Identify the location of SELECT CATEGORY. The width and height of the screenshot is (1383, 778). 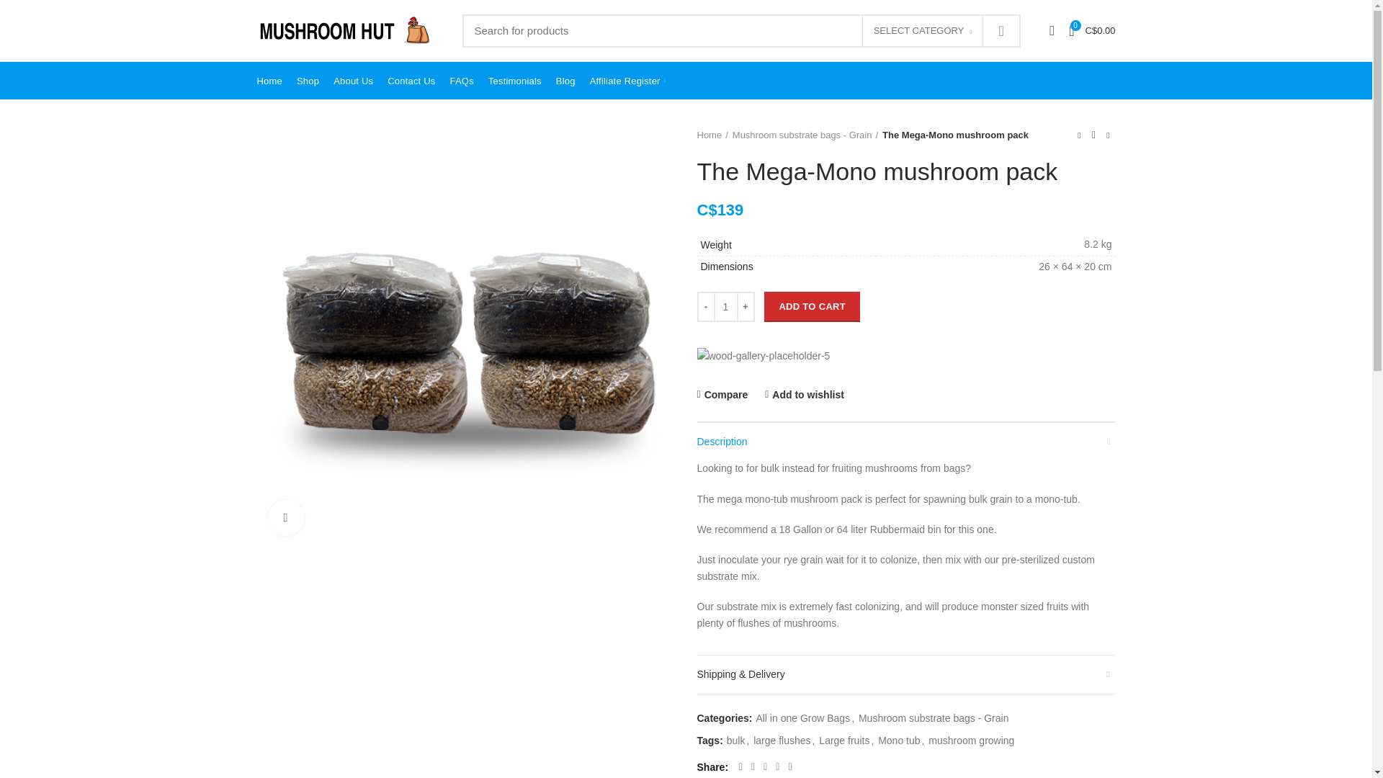
(922, 30).